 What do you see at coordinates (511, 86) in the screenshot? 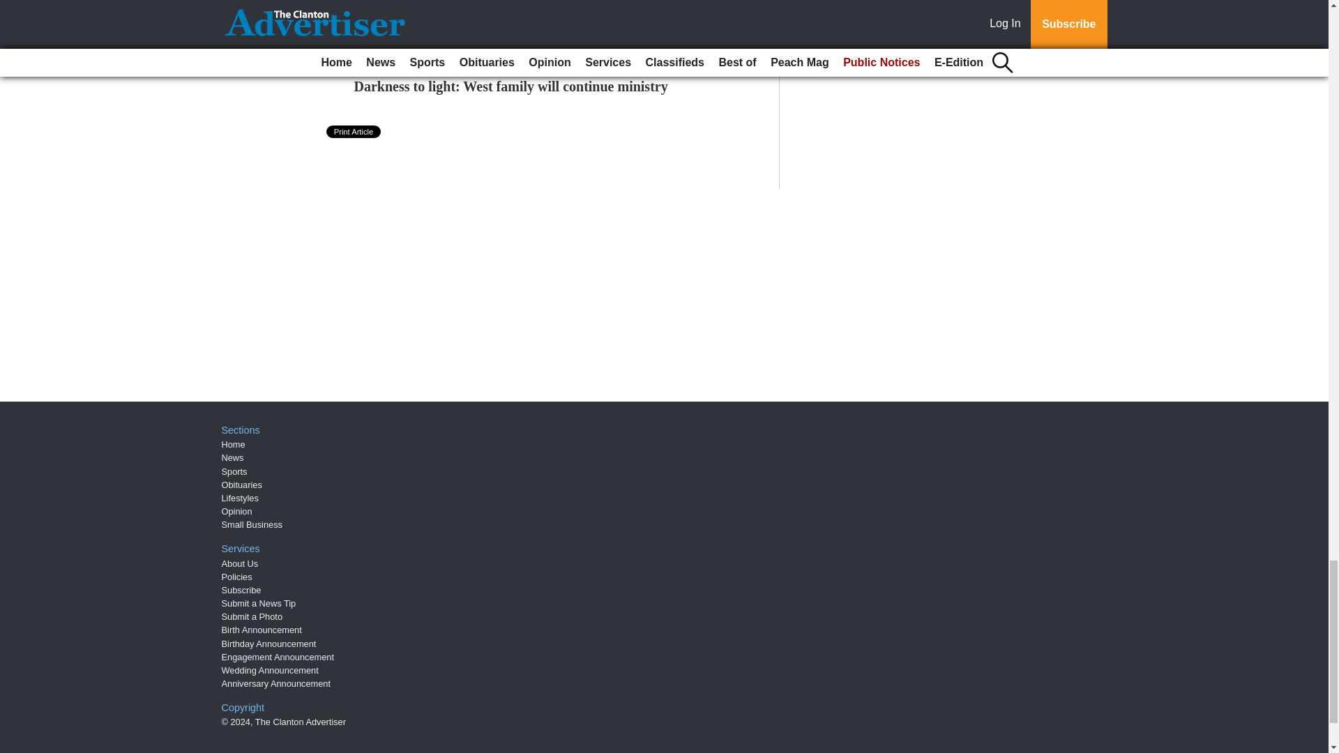
I see `Darkness to light: West family will continue ministry` at bounding box center [511, 86].